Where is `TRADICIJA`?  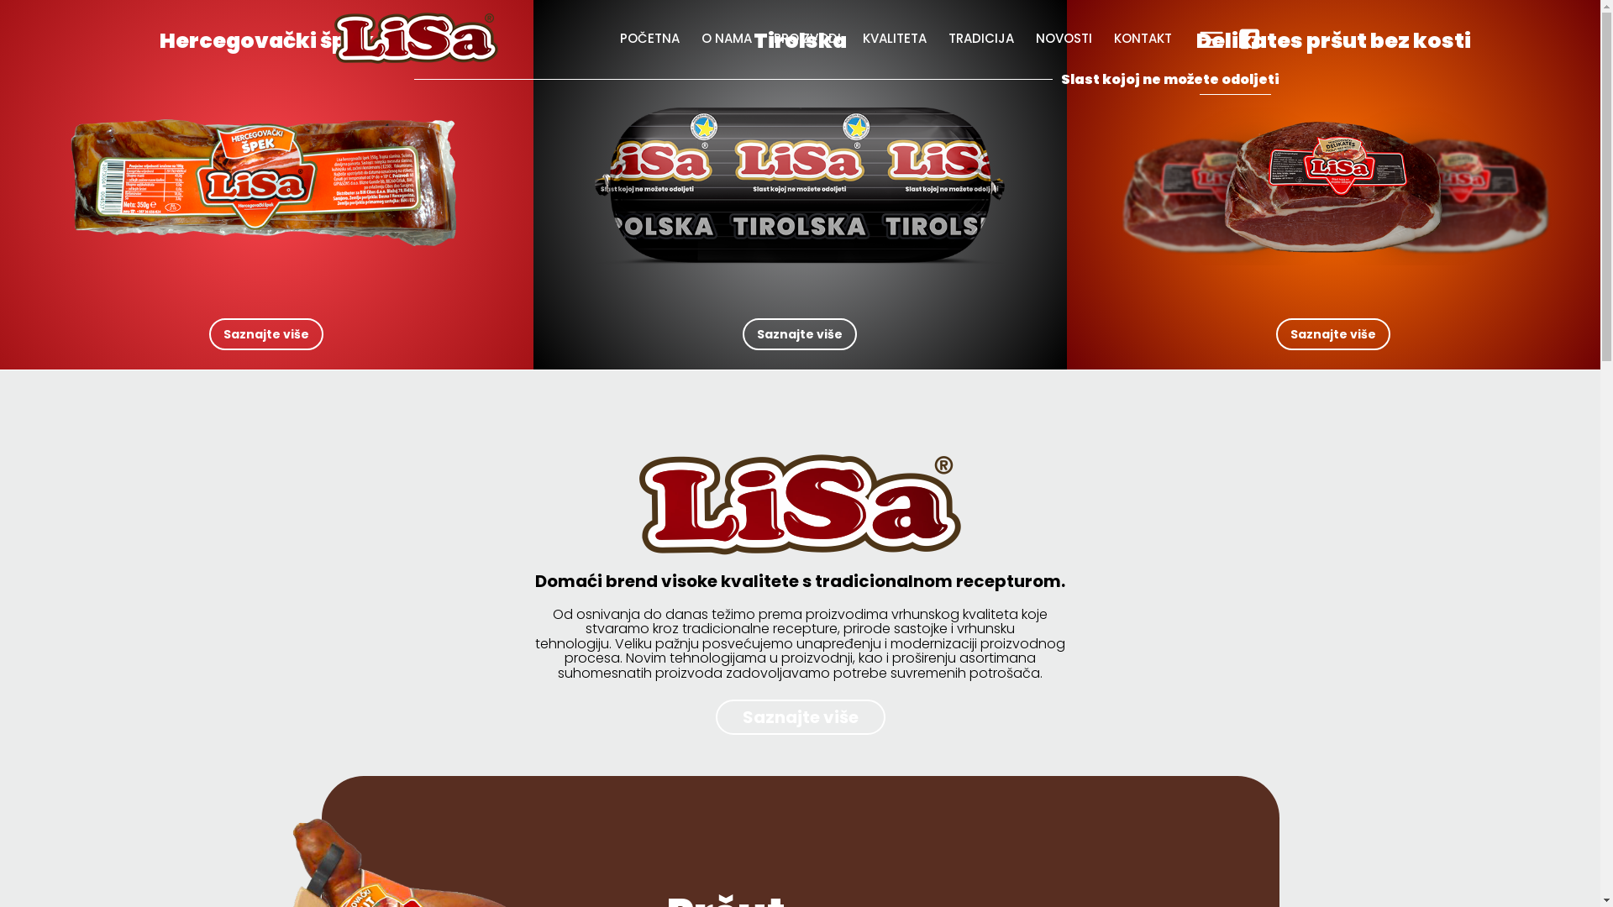 TRADICIJA is located at coordinates (981, 39).